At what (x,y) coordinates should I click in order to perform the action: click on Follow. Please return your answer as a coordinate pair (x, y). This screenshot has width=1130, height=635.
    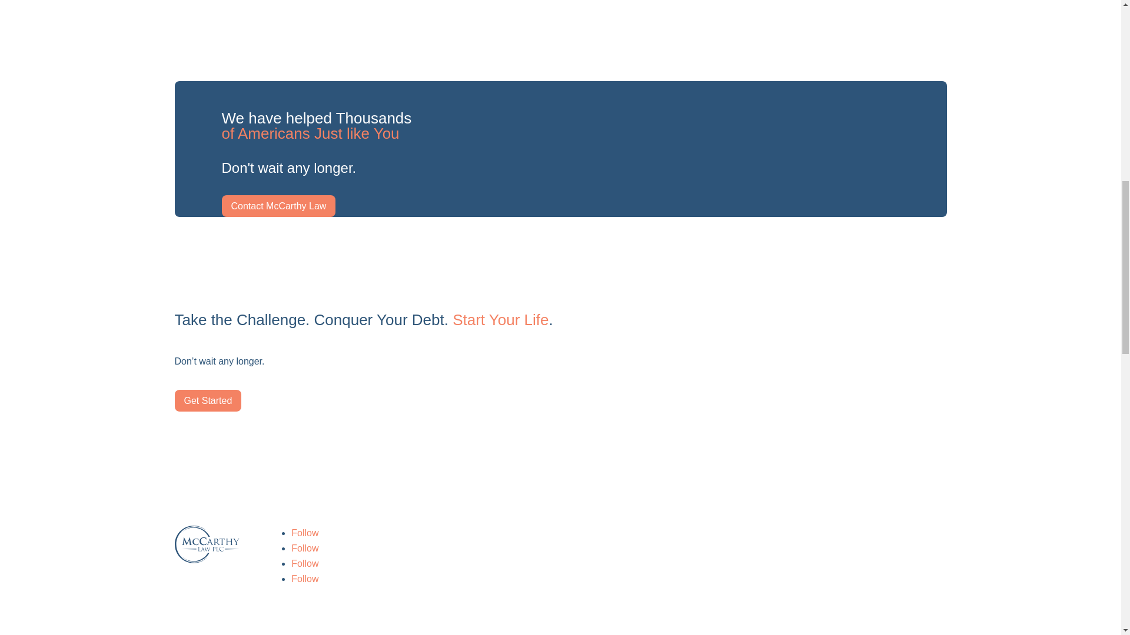
    Looking at the image, I should click on (305, 533).